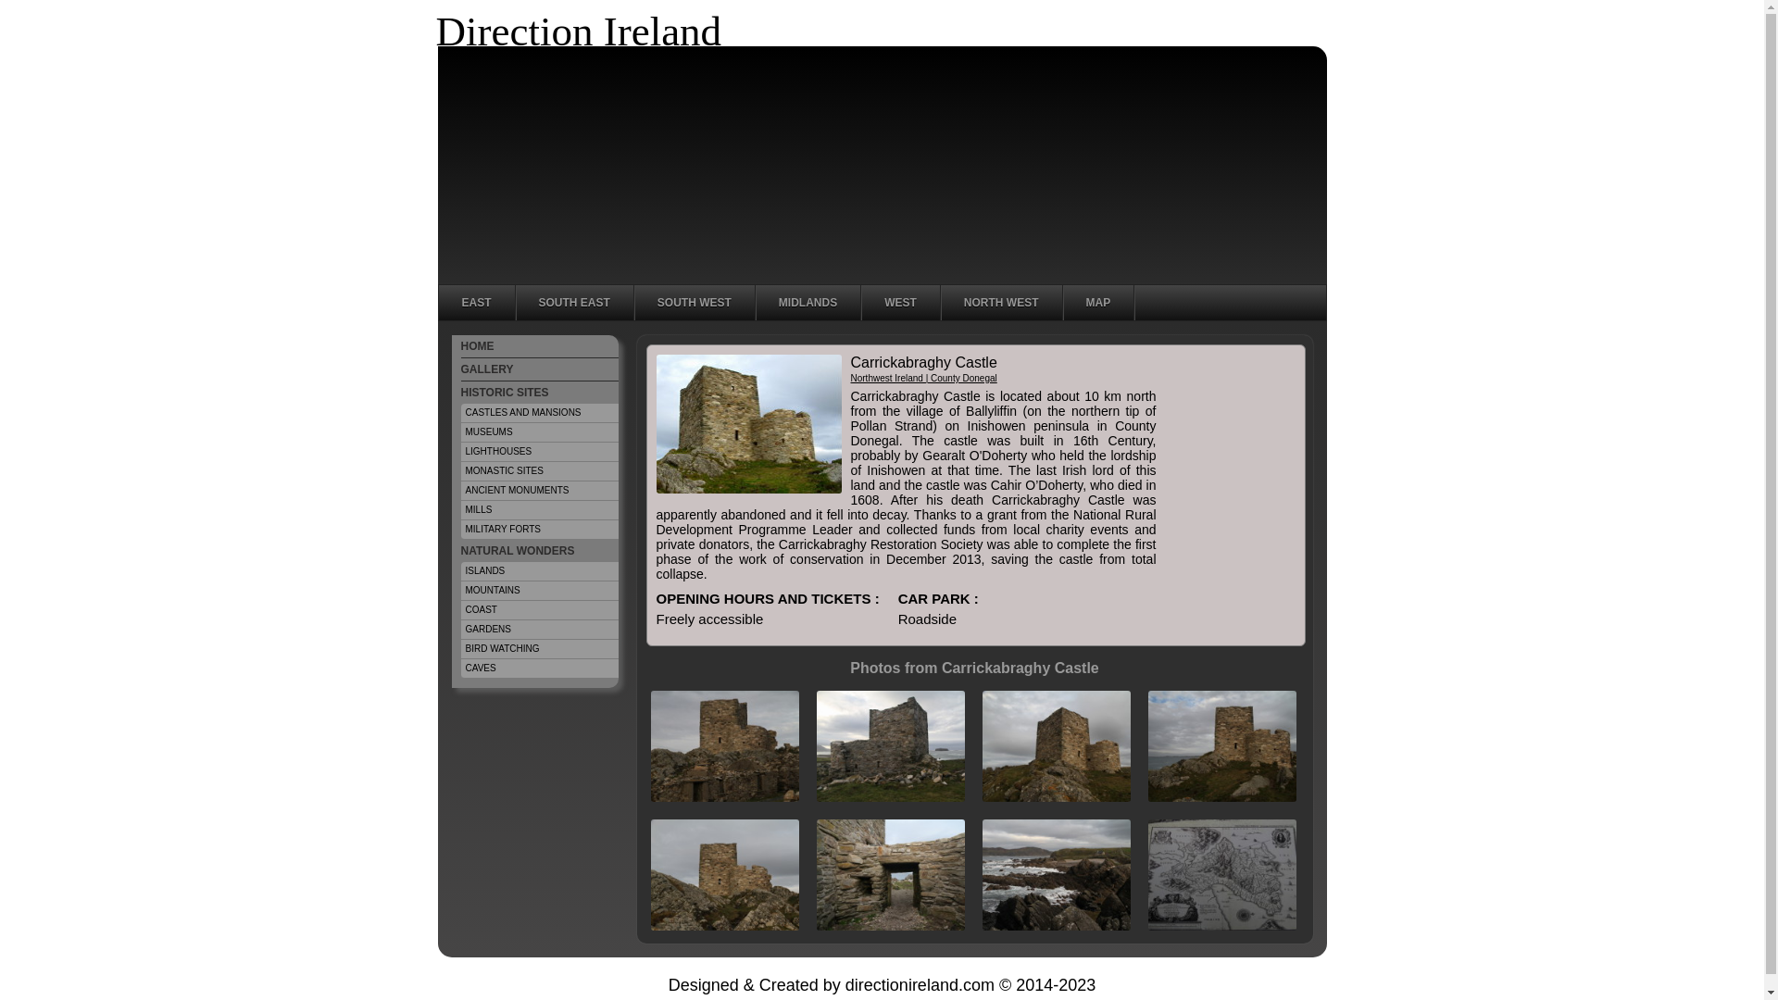 The height and width of the screenshot is (1000, 1778). I want to click on EAST, so click(477, 302).